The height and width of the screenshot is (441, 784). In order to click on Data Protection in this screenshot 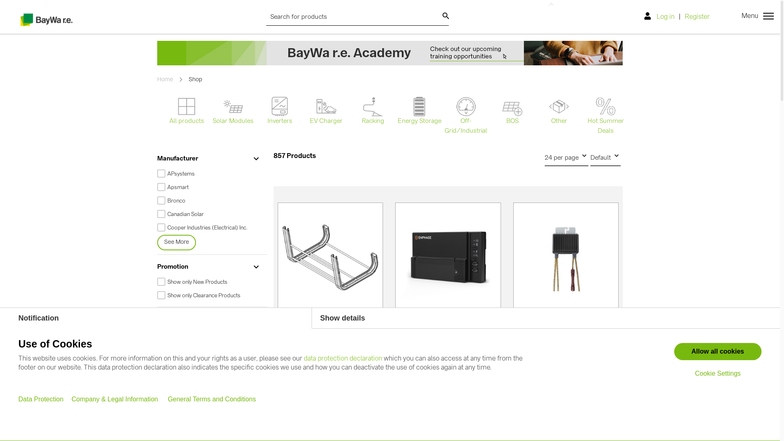, I will do `click(42, 399)`.